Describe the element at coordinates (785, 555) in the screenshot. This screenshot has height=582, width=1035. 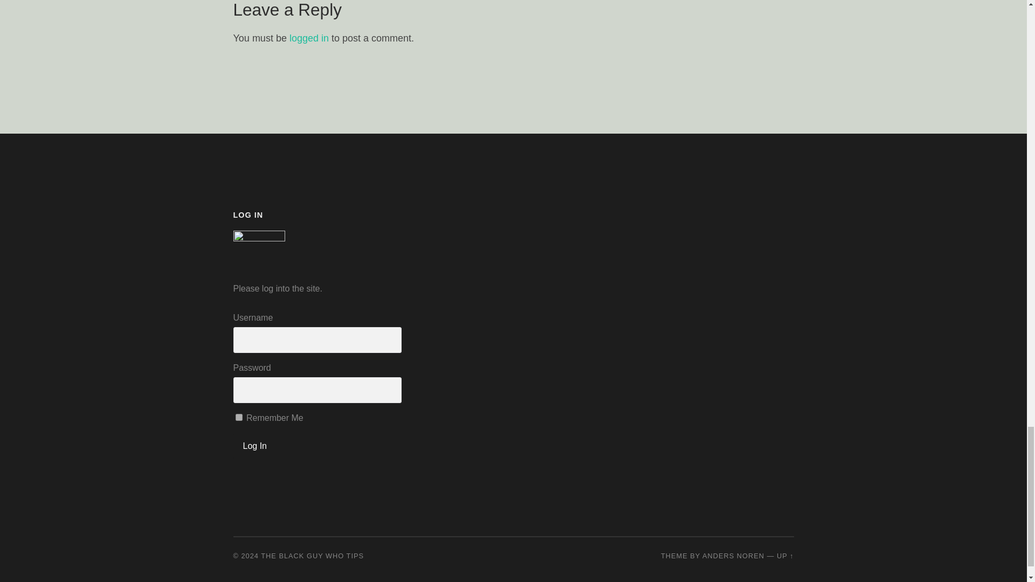
I see `To the top` at that location.